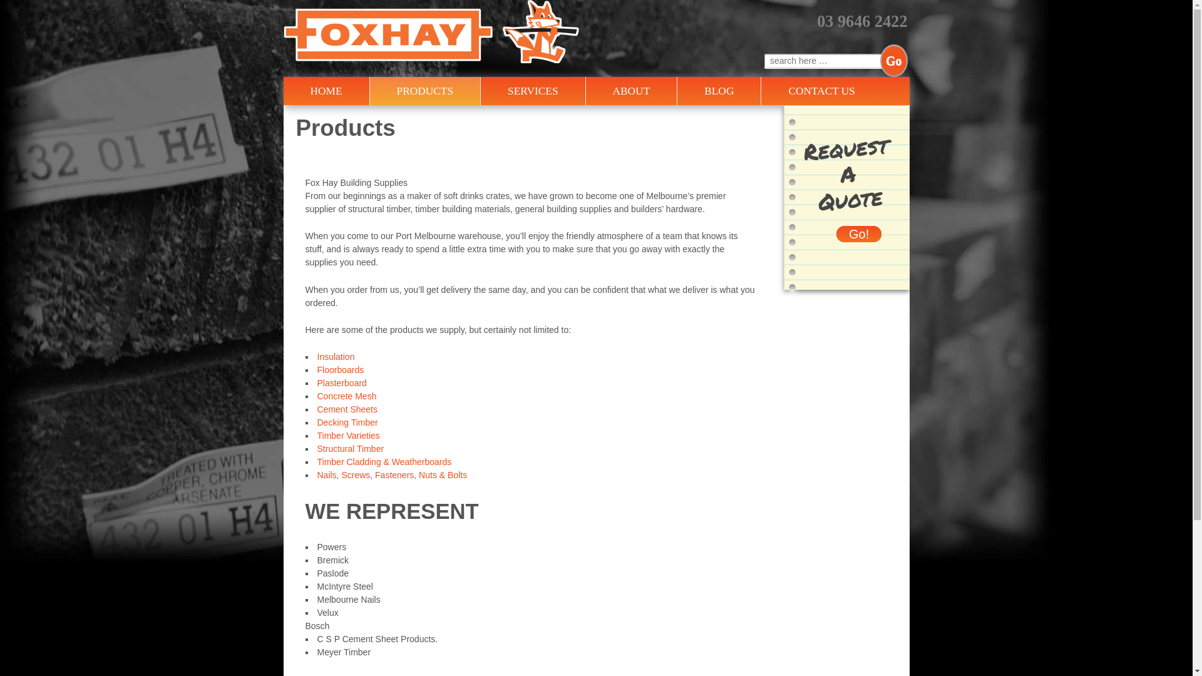  What do you see at coordinates (347, 422) in the screenshot?
I see `Decking Timber` at bounding box center [347, 422].